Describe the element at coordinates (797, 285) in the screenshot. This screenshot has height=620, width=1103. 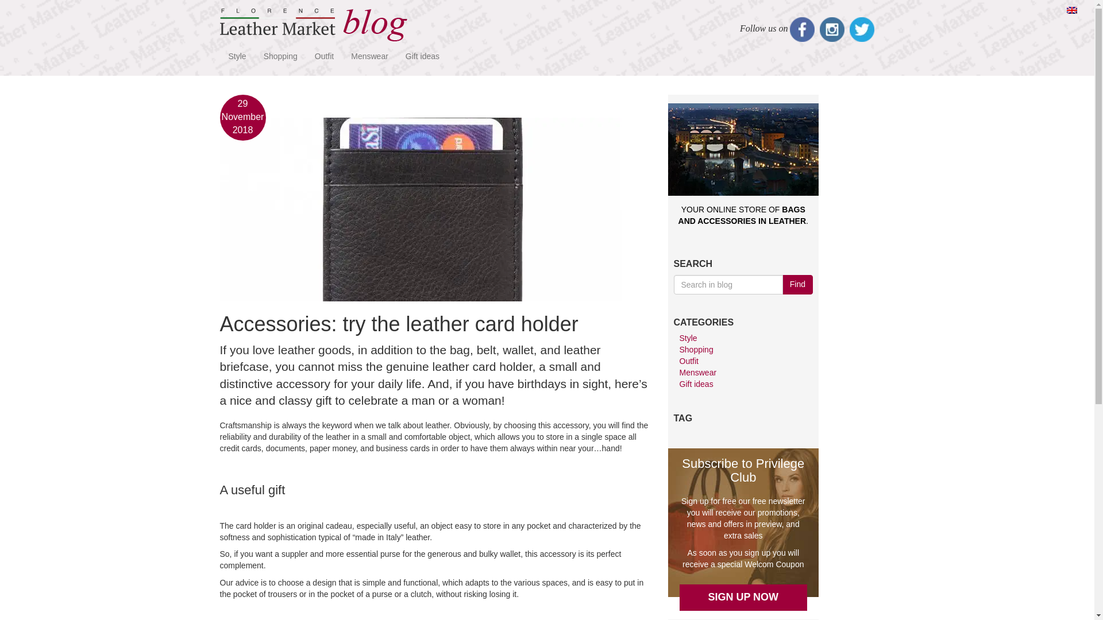
I see `Find` at that location.